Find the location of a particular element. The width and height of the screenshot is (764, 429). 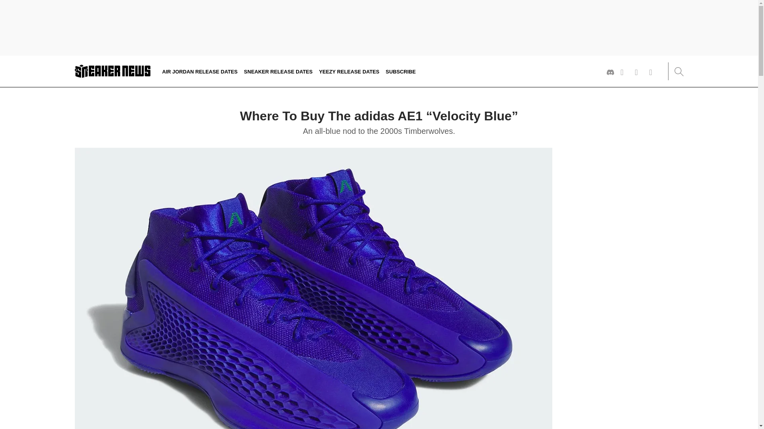

AIR JORDAN RELEASE DATES is located at coordinates (200, 71).